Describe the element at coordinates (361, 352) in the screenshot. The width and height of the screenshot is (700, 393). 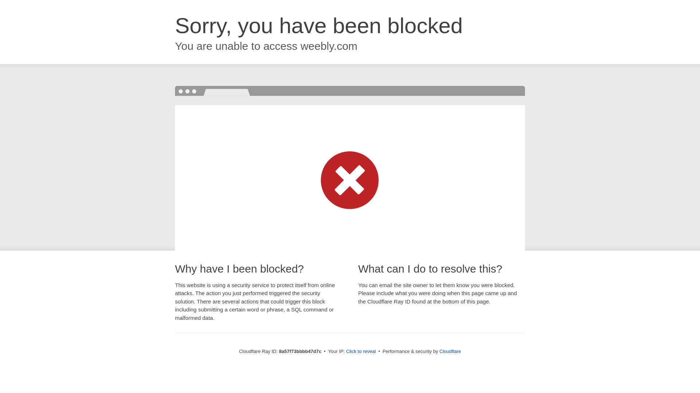
I see `Click to reveal` at that location.